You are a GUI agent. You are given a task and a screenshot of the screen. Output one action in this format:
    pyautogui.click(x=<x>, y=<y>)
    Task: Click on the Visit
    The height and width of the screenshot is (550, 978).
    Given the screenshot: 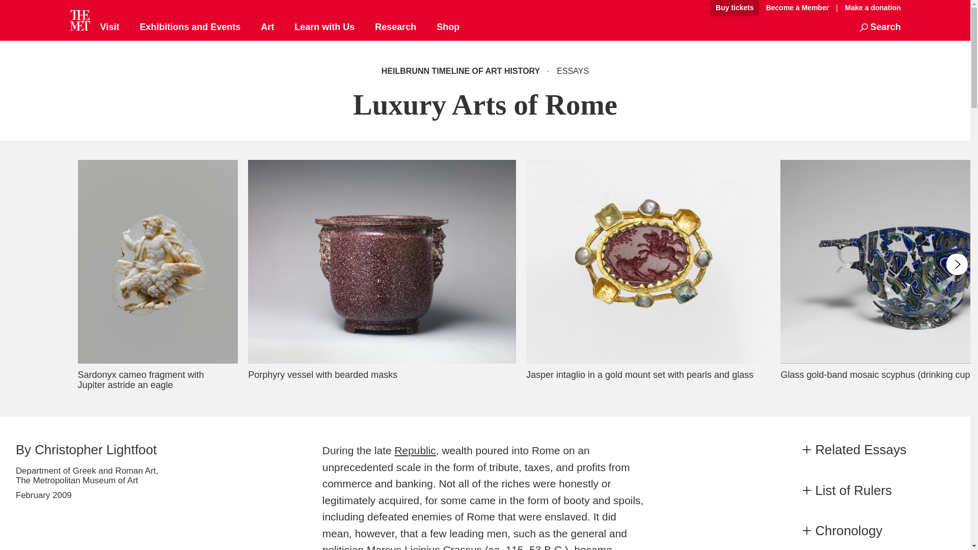 What is the action you would take?
    pyautogui.click(x=109, y=28)
    